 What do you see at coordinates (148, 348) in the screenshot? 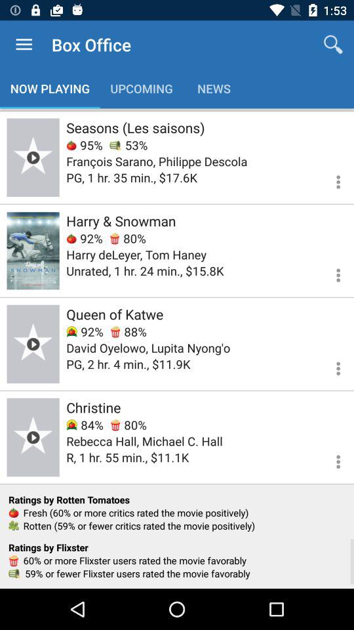
I see `choose the icon below 92% item` at bounding box center [148, 348].